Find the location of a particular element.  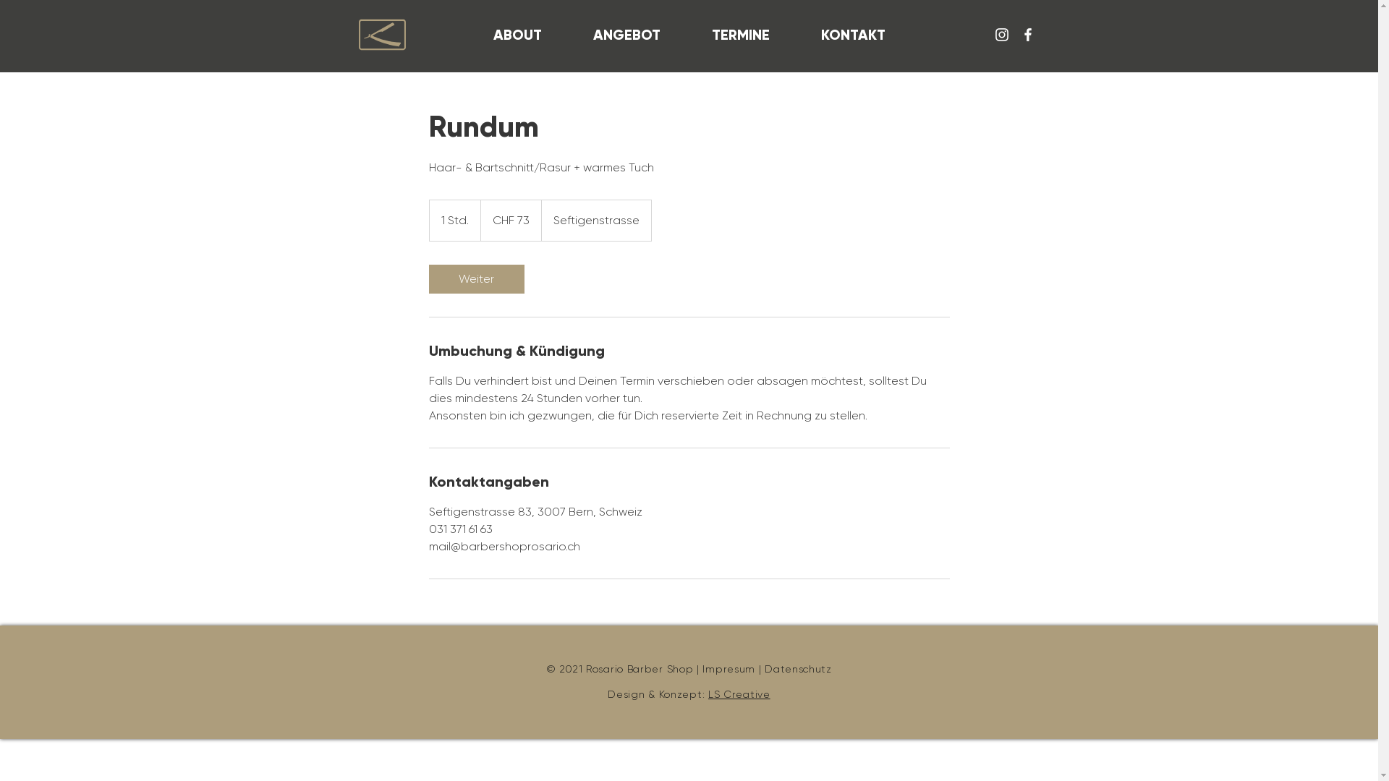

ANGEBOT is located at coordinates (626, 35).